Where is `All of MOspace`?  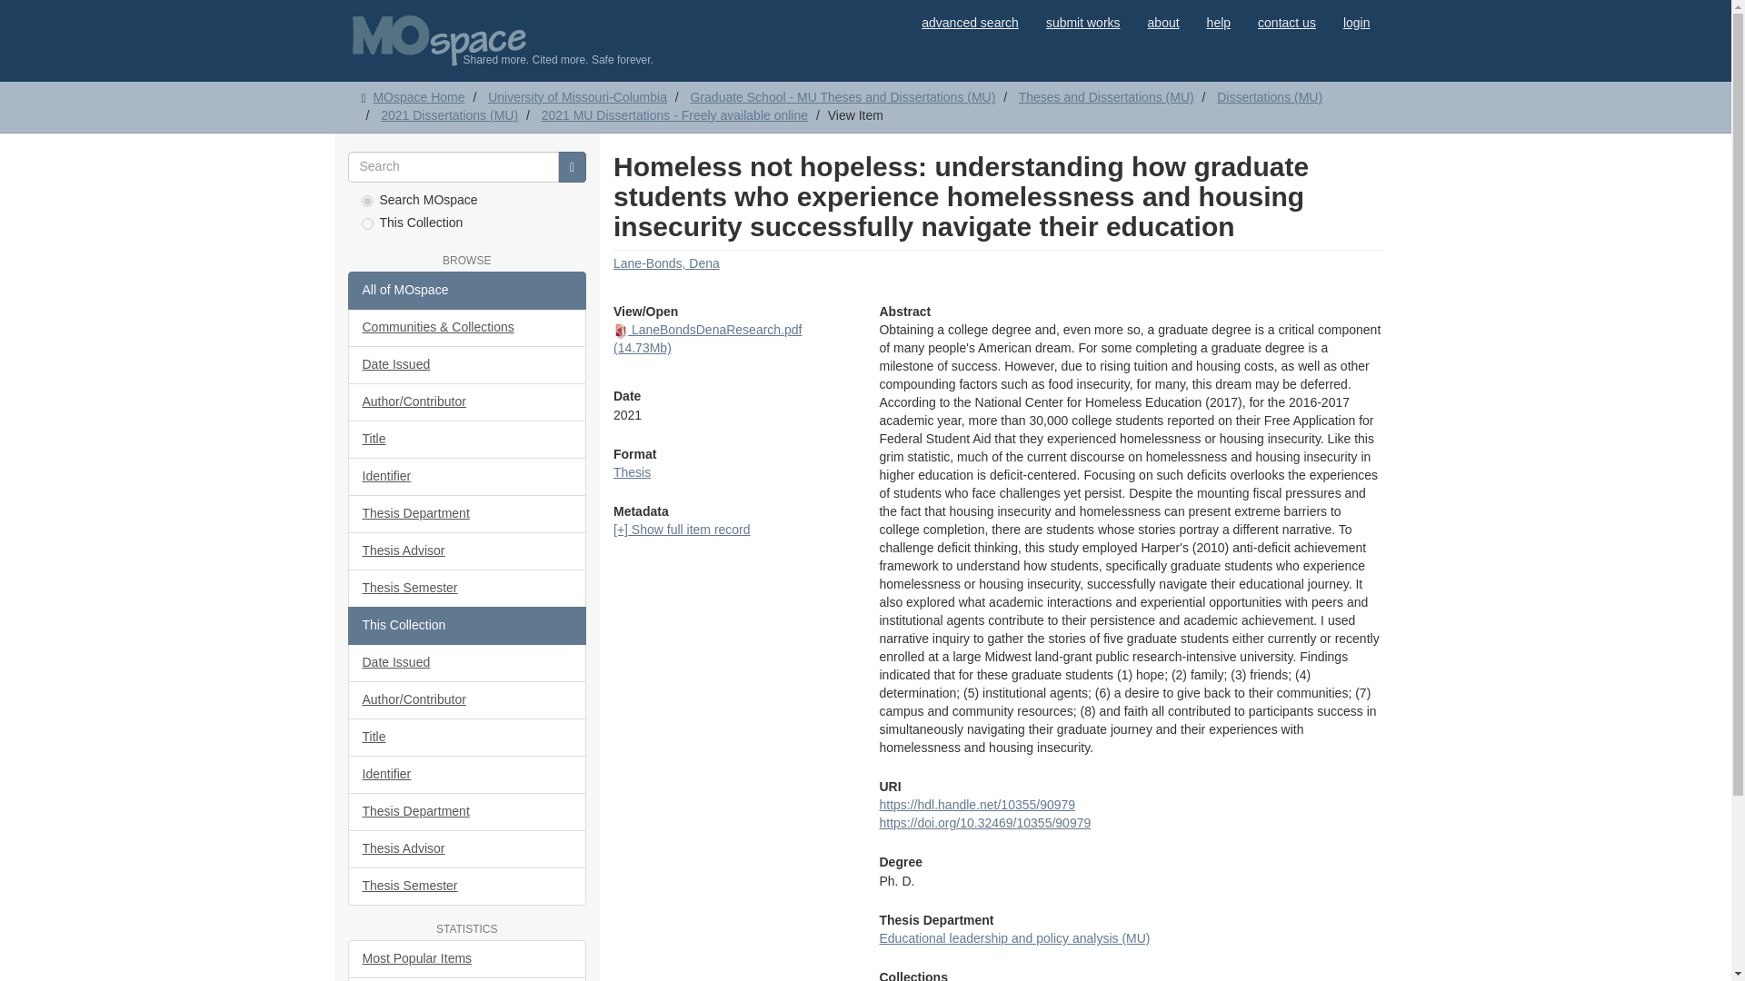 All of MOspace is located at coordinates (467, 291).